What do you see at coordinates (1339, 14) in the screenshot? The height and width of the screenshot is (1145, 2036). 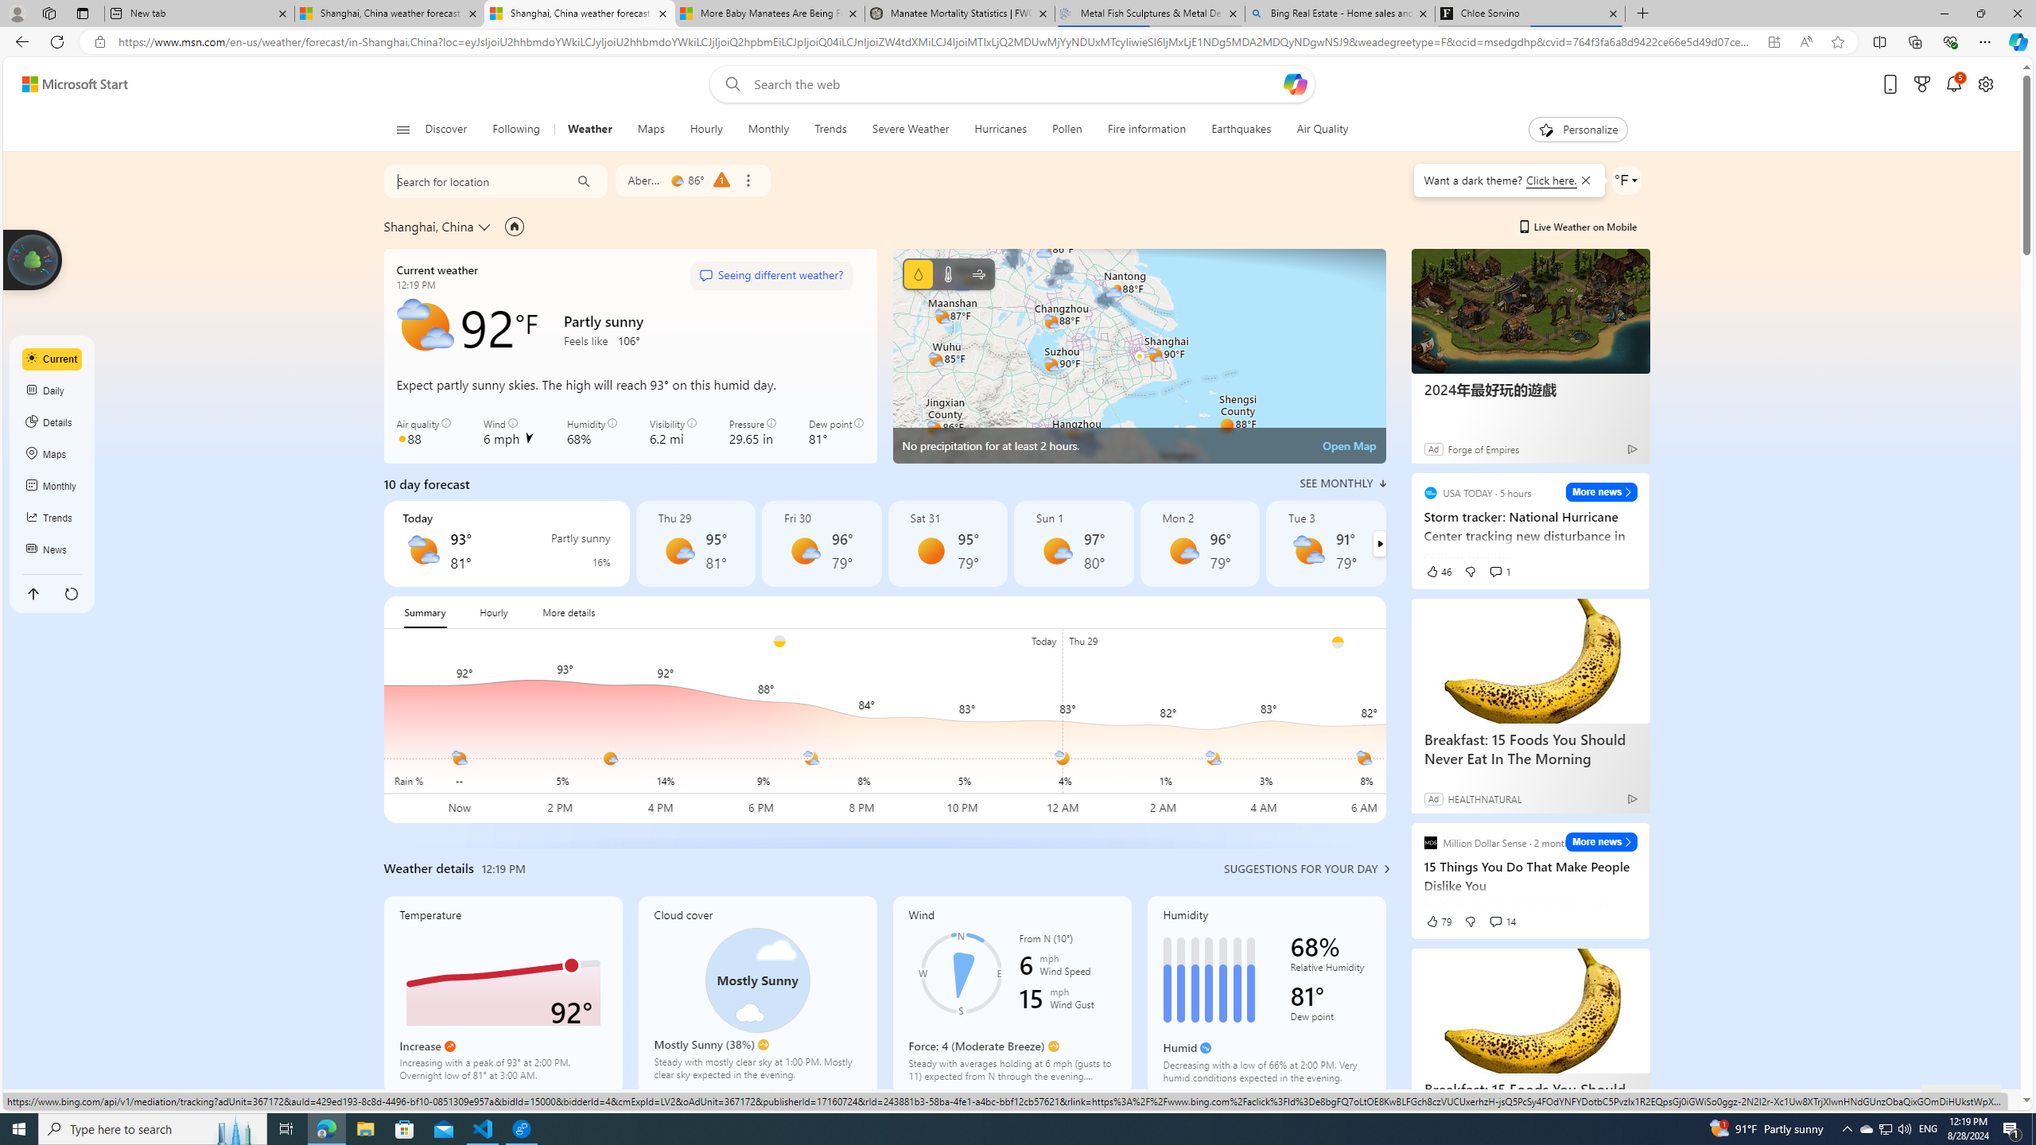 I see `Bing Real Estate - Home sales and rental listings` at bounding box center [1339, 14].